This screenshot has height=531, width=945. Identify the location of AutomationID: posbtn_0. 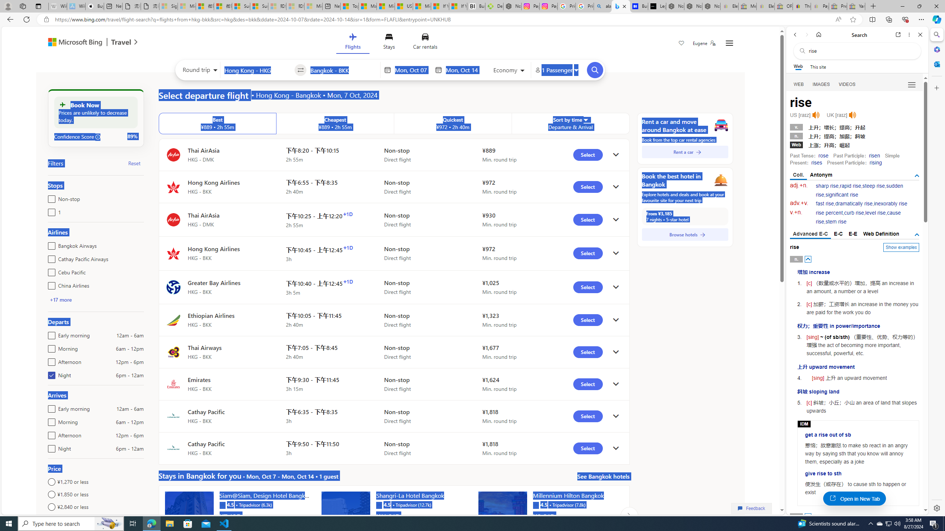
(808, 259).